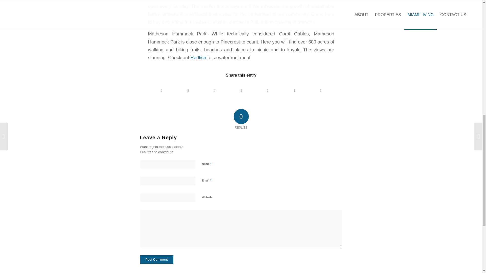  Describe the element at coordinates (156, 259) in the screenshot. I see `Post Comment` at that location.